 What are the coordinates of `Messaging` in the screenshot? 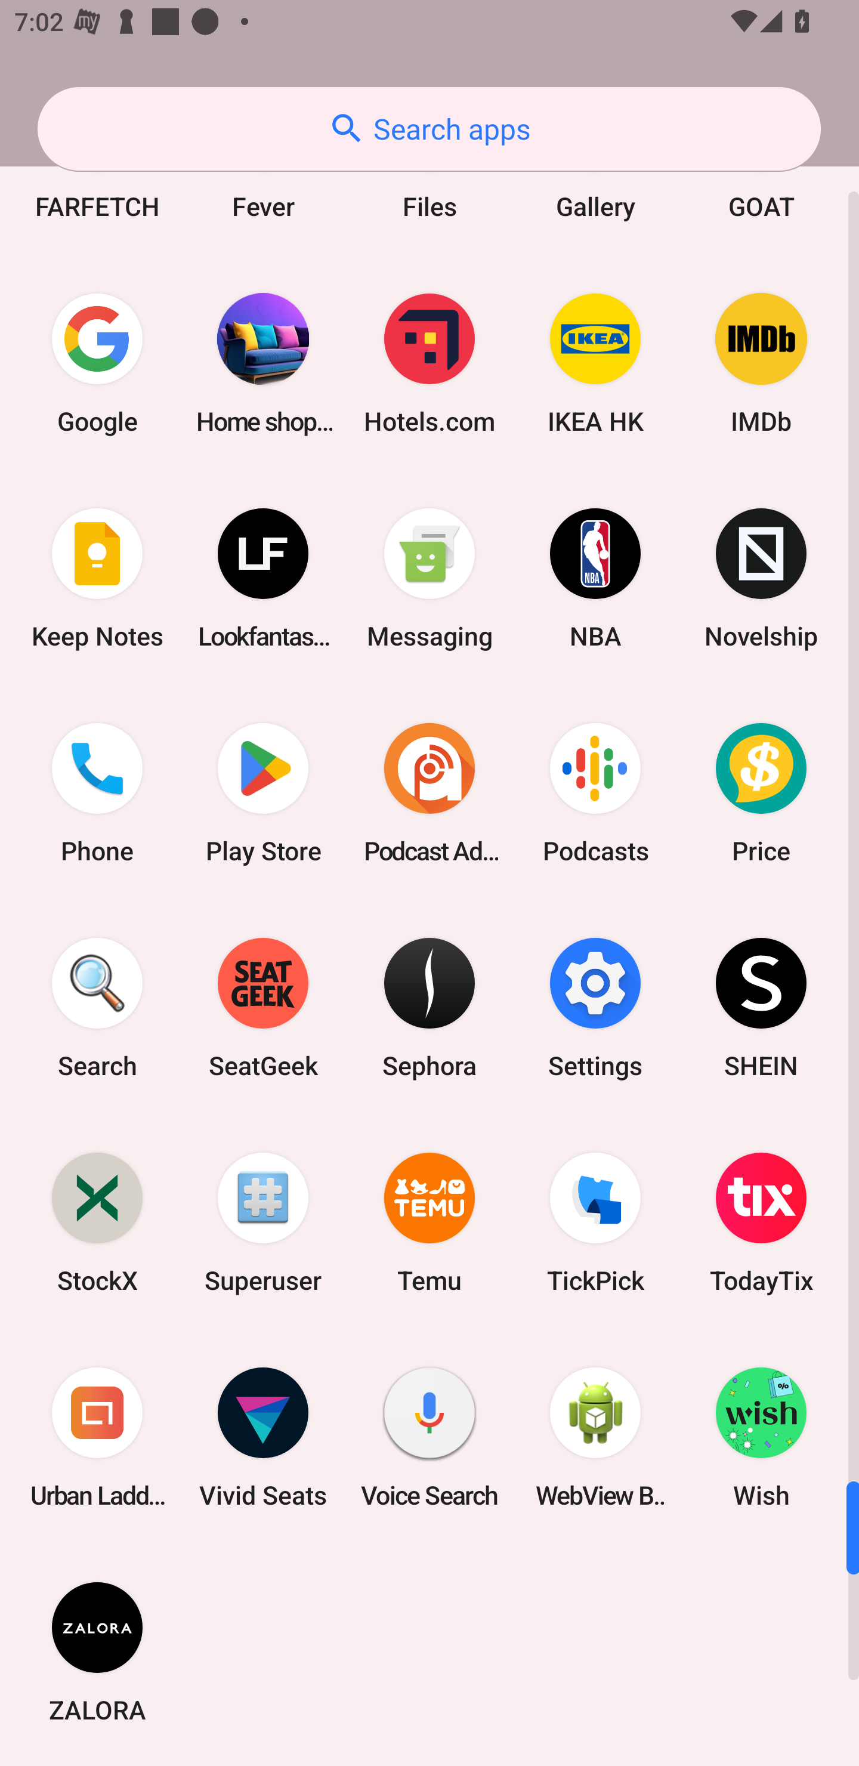 It's located at (429, 578).